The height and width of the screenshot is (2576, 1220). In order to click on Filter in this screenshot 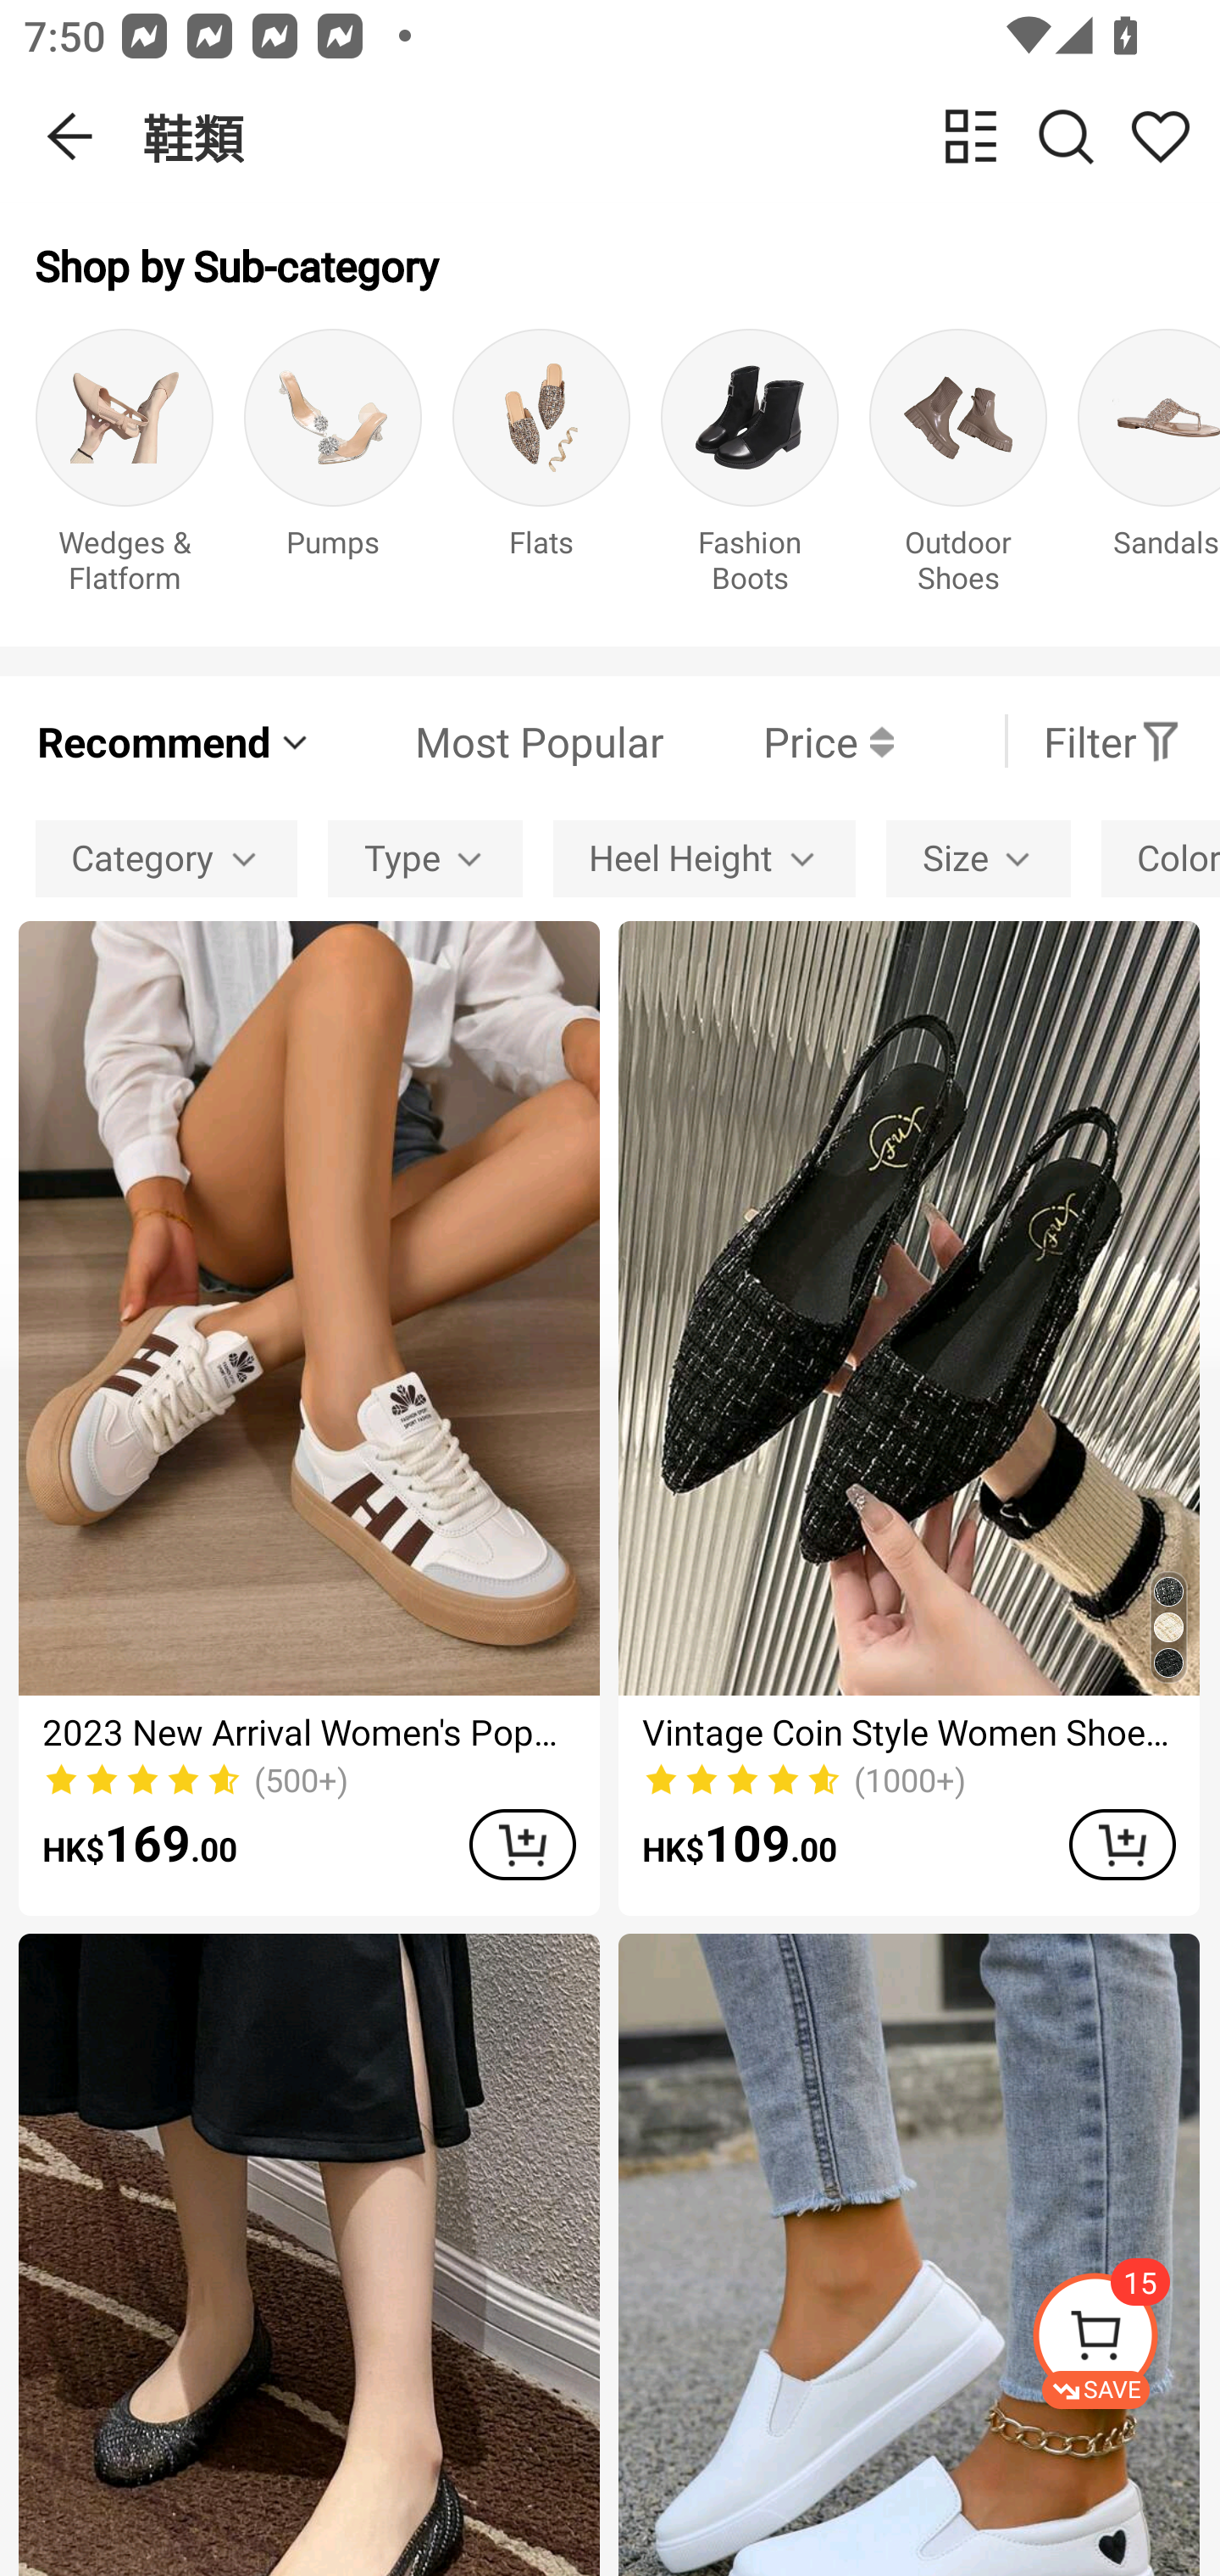, I will do `click(1112, 741)`.